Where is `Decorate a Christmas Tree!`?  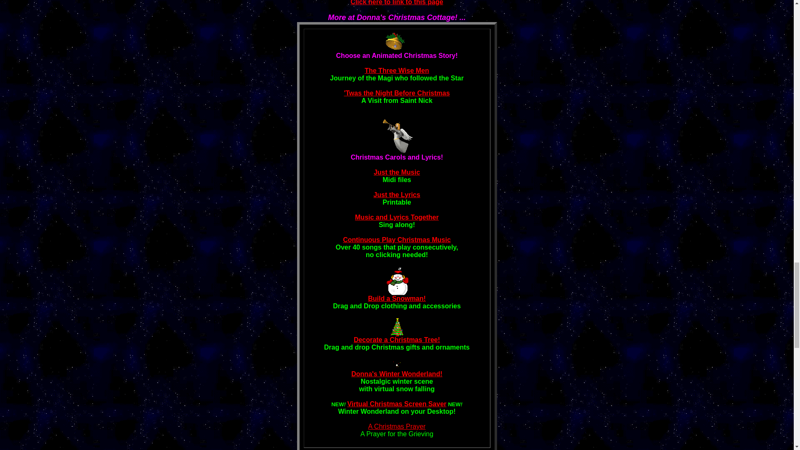
Decorate a Christmas Tree! is located at coordinates (397, 340).